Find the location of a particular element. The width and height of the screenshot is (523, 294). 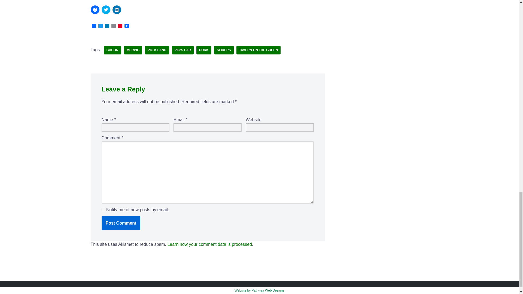

bacon is located at coordinates (112, 50).